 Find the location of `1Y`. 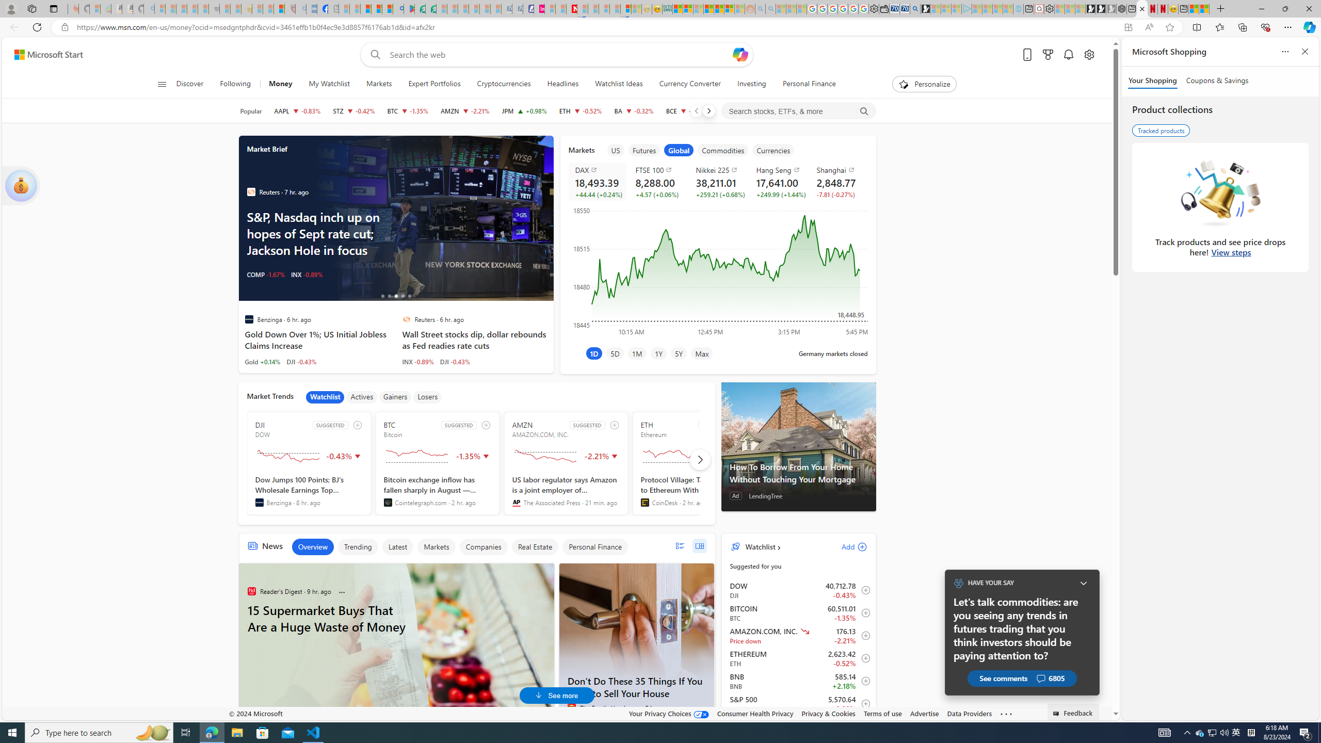

1Y is located at coordinates (658, 353).